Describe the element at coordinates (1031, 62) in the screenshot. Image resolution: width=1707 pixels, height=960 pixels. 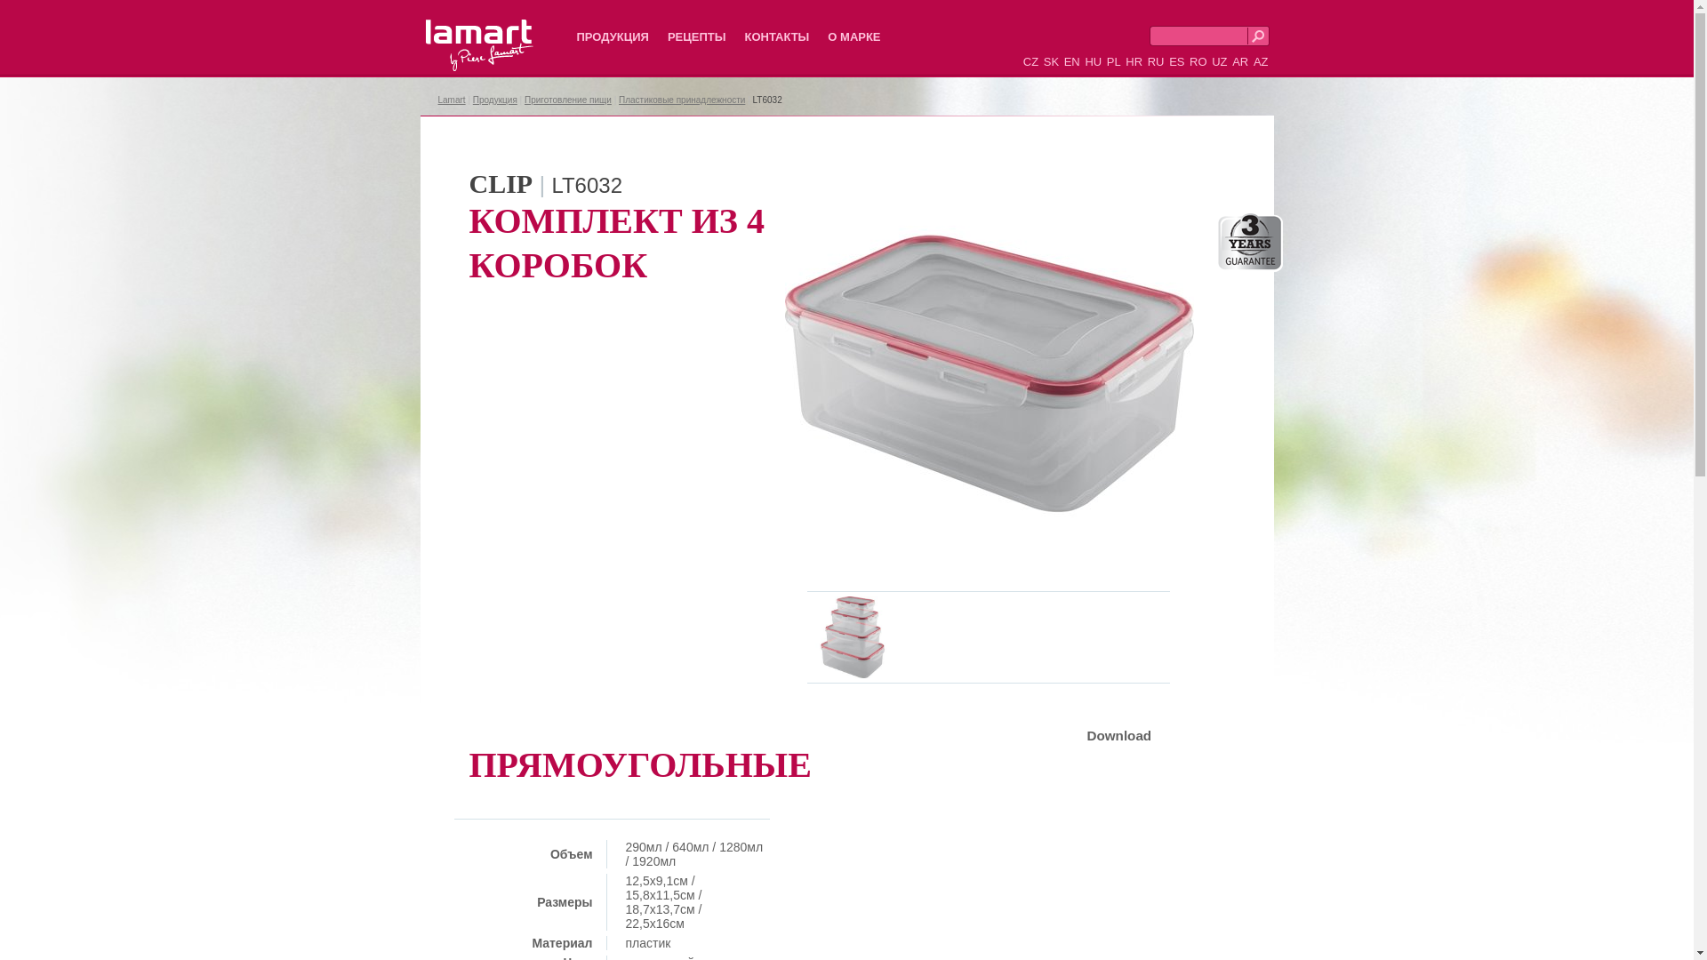
I see `CZ` at that location.